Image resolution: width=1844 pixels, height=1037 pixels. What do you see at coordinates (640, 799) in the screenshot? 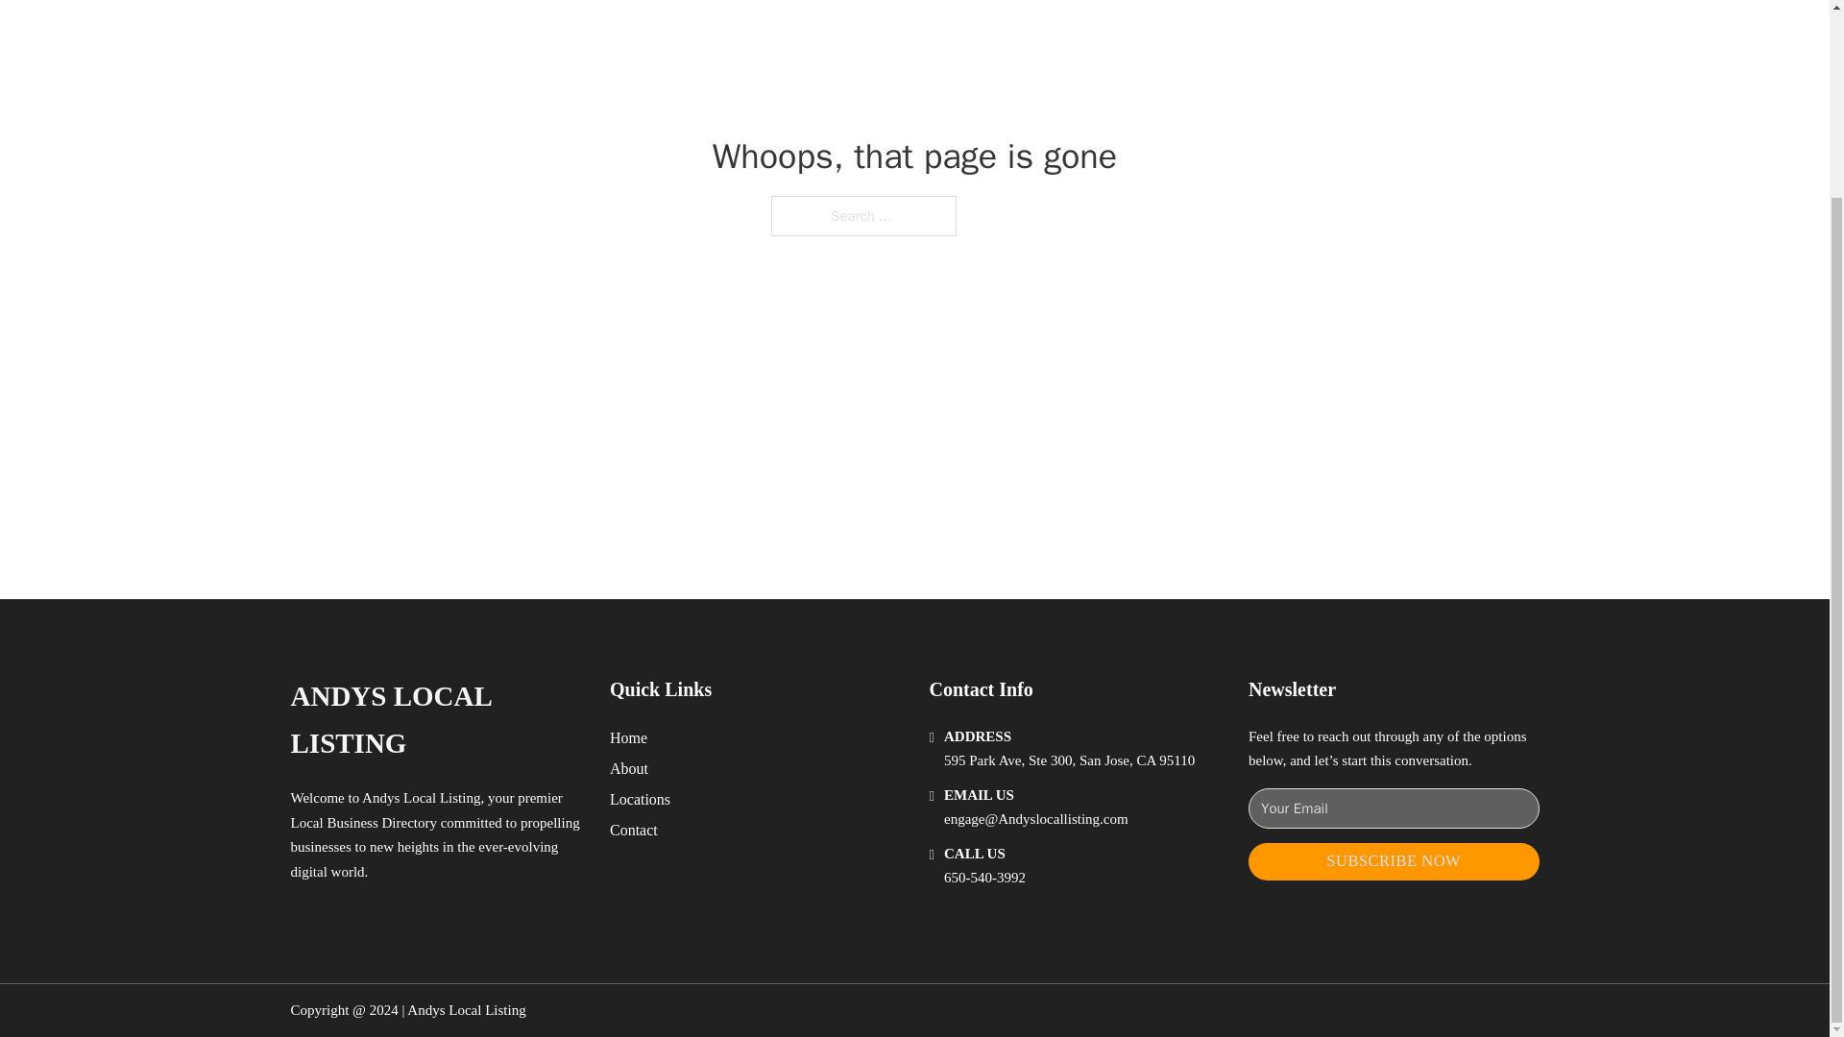
I see `Locations` at bounding box center [640, 799].